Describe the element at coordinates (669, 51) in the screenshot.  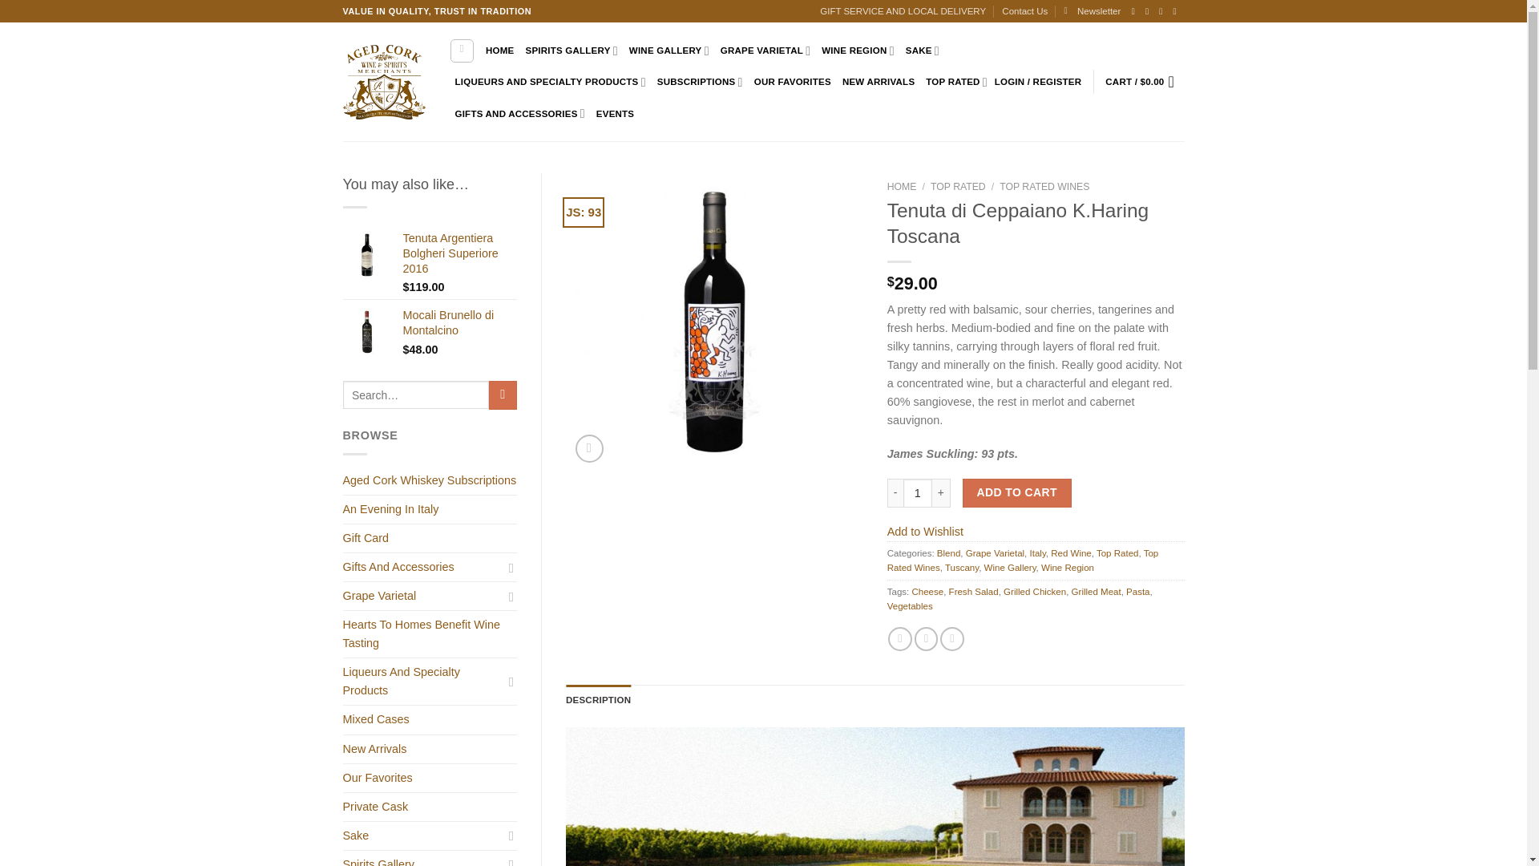
I see `WINE GALLERY` at that location.